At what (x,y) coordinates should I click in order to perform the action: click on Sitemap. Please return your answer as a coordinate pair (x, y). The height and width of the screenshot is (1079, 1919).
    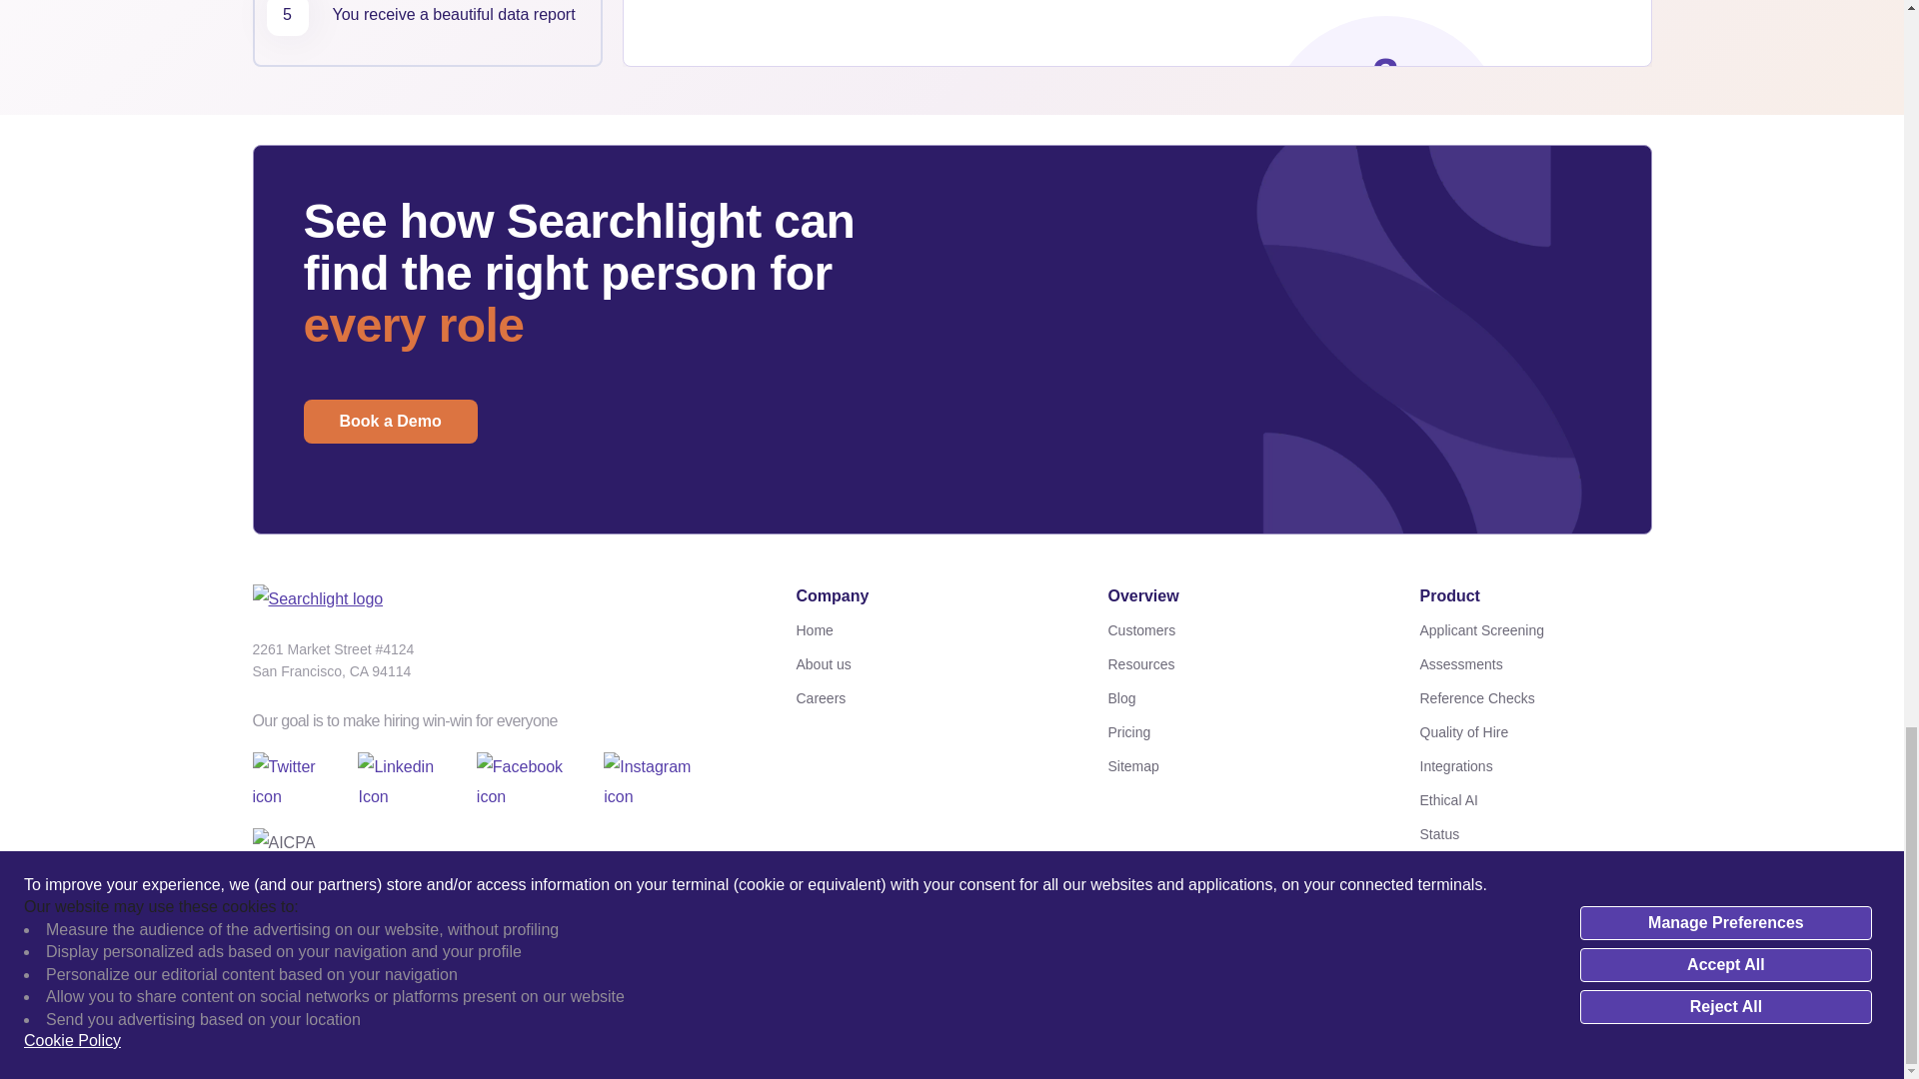
    Looking at the image, I should click on (1223, 765).